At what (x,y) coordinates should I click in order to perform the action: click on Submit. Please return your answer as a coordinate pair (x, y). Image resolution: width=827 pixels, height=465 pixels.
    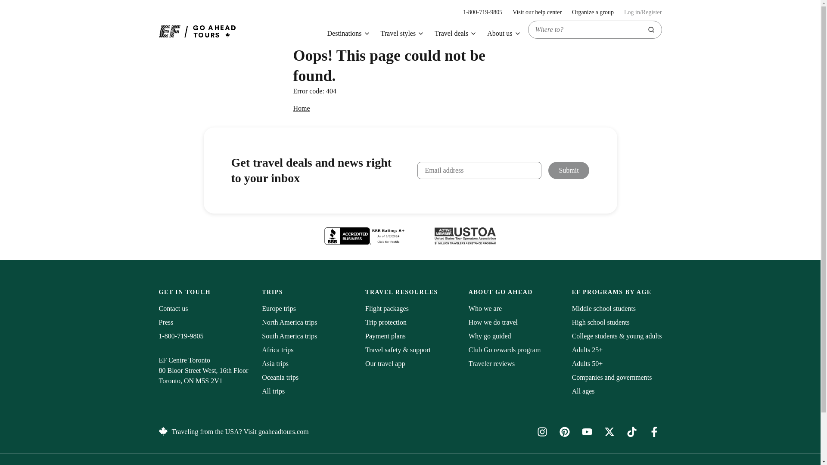
    Looking at the image, I should click on (456, 34).